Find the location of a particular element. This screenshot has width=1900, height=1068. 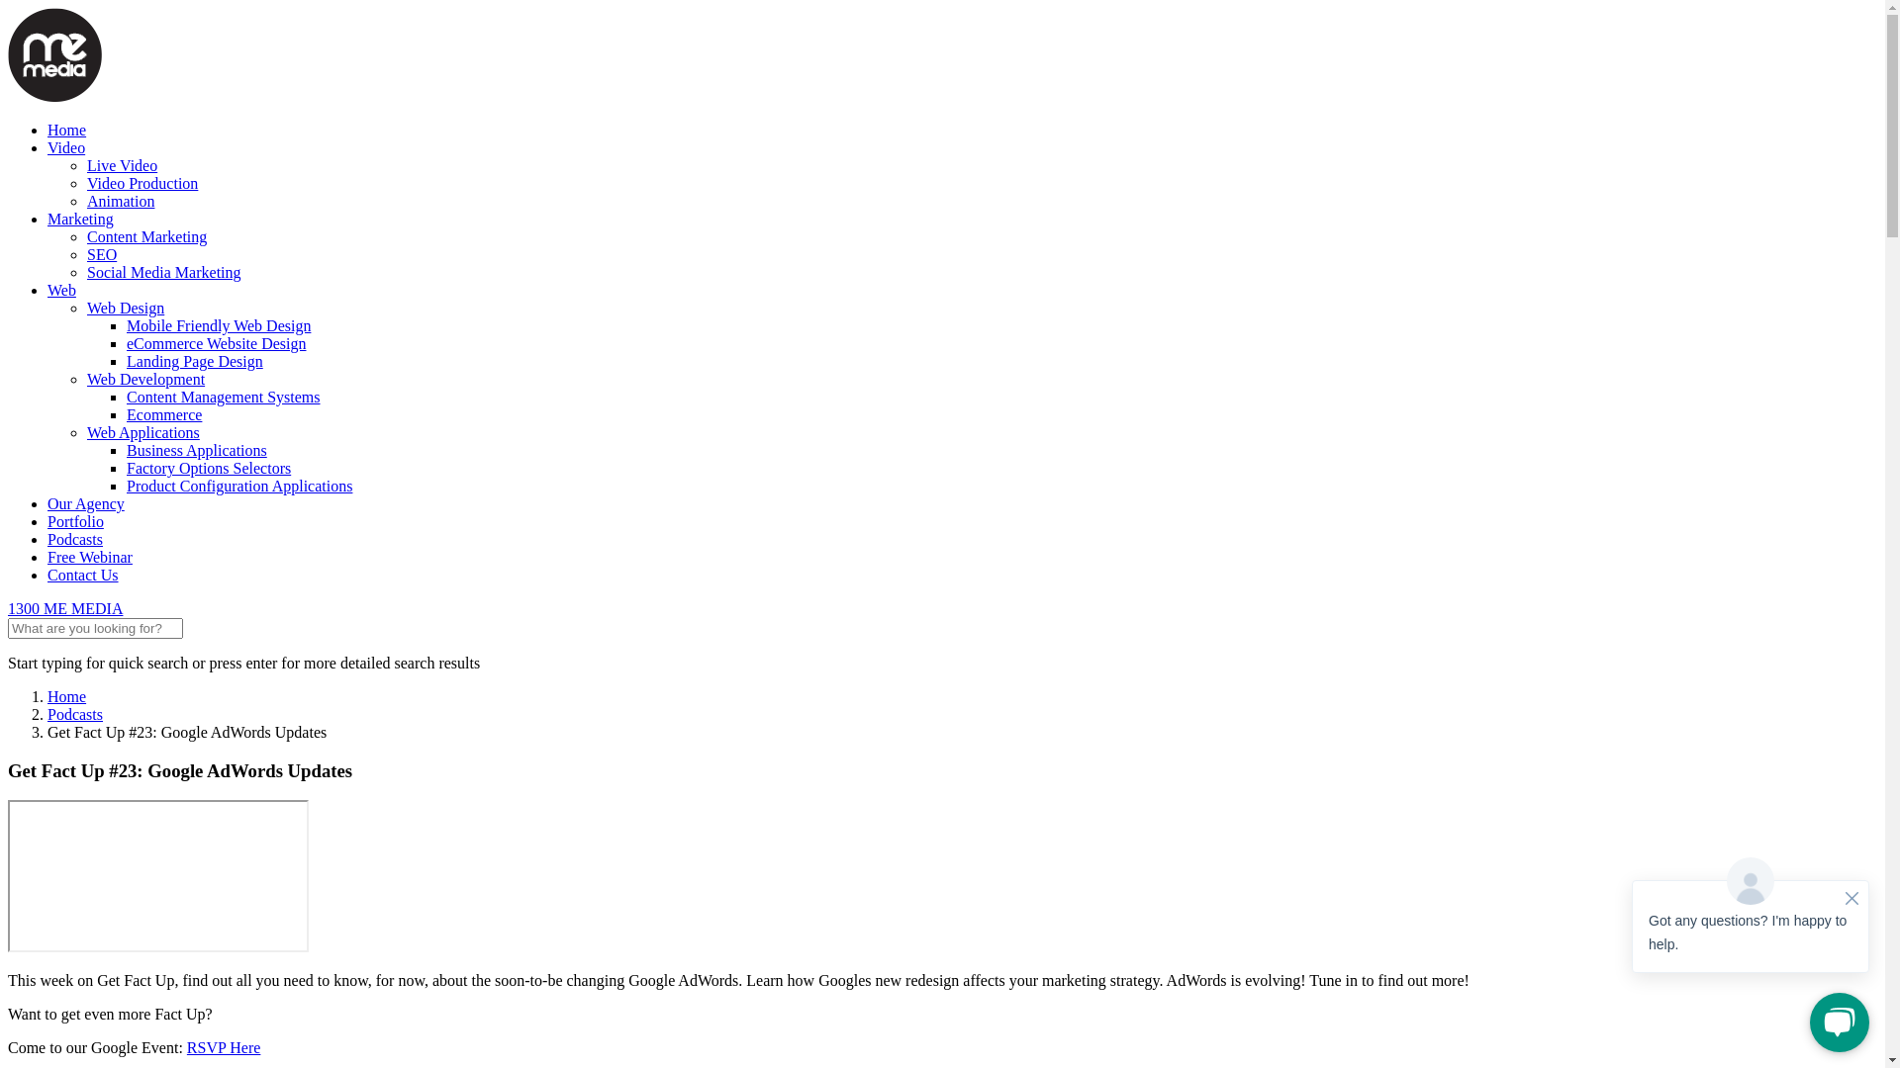

Podcasts is located at coordinates (75, 540).